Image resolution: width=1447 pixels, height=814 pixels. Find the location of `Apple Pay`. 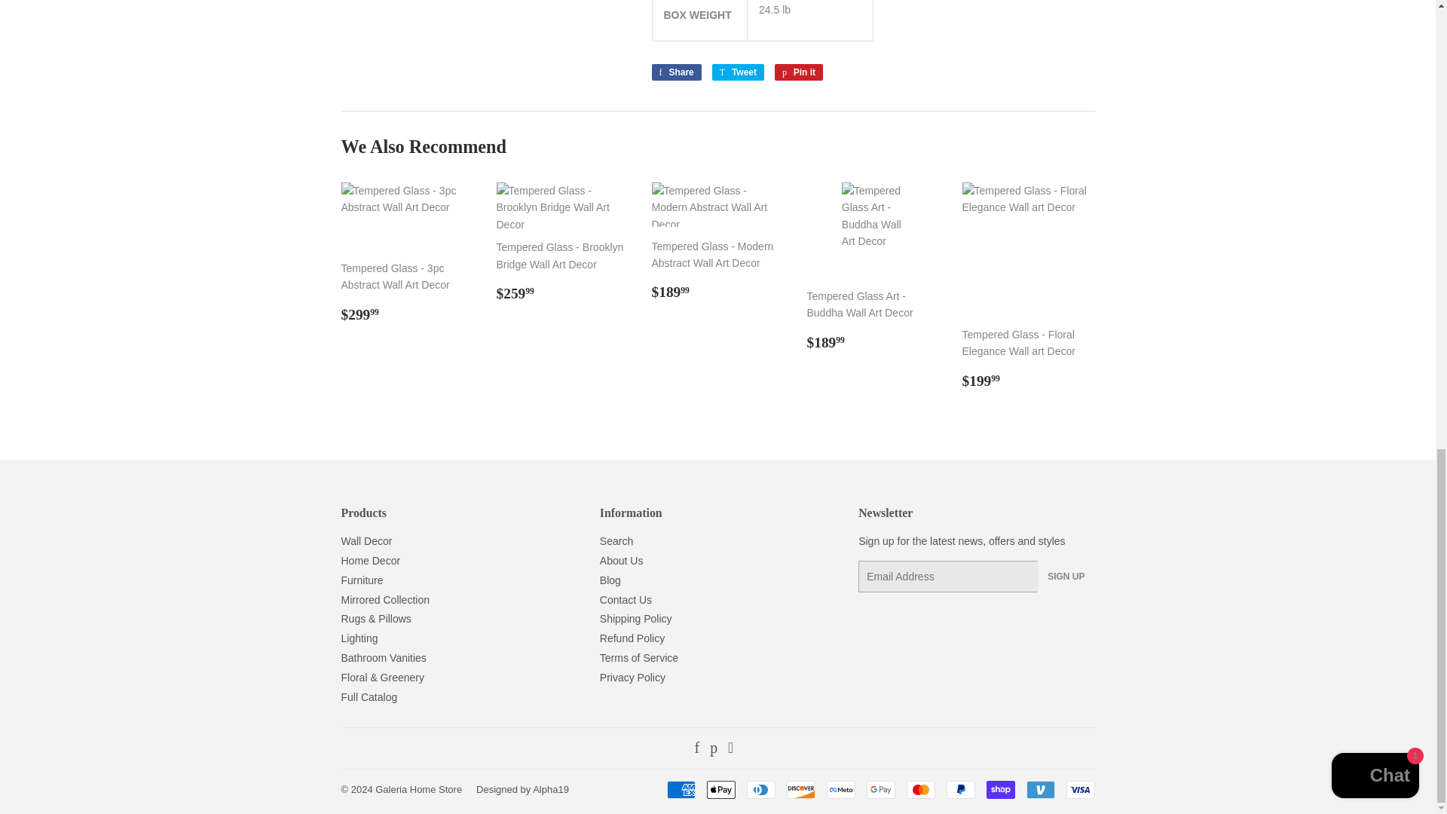

Apple Pay is located at coordinates (720, 789).